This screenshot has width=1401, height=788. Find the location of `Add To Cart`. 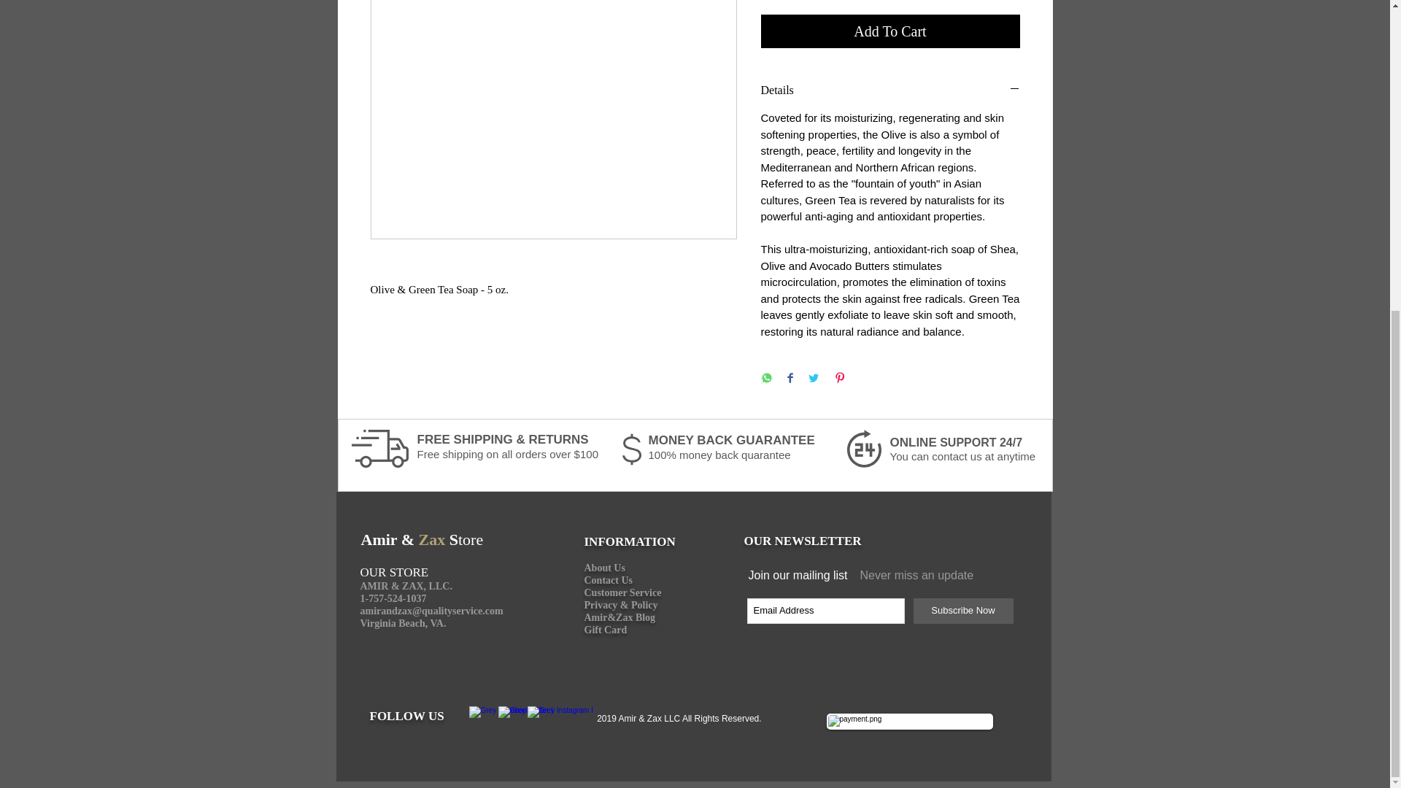

Add To Cart is located at coordinates (890, 31).